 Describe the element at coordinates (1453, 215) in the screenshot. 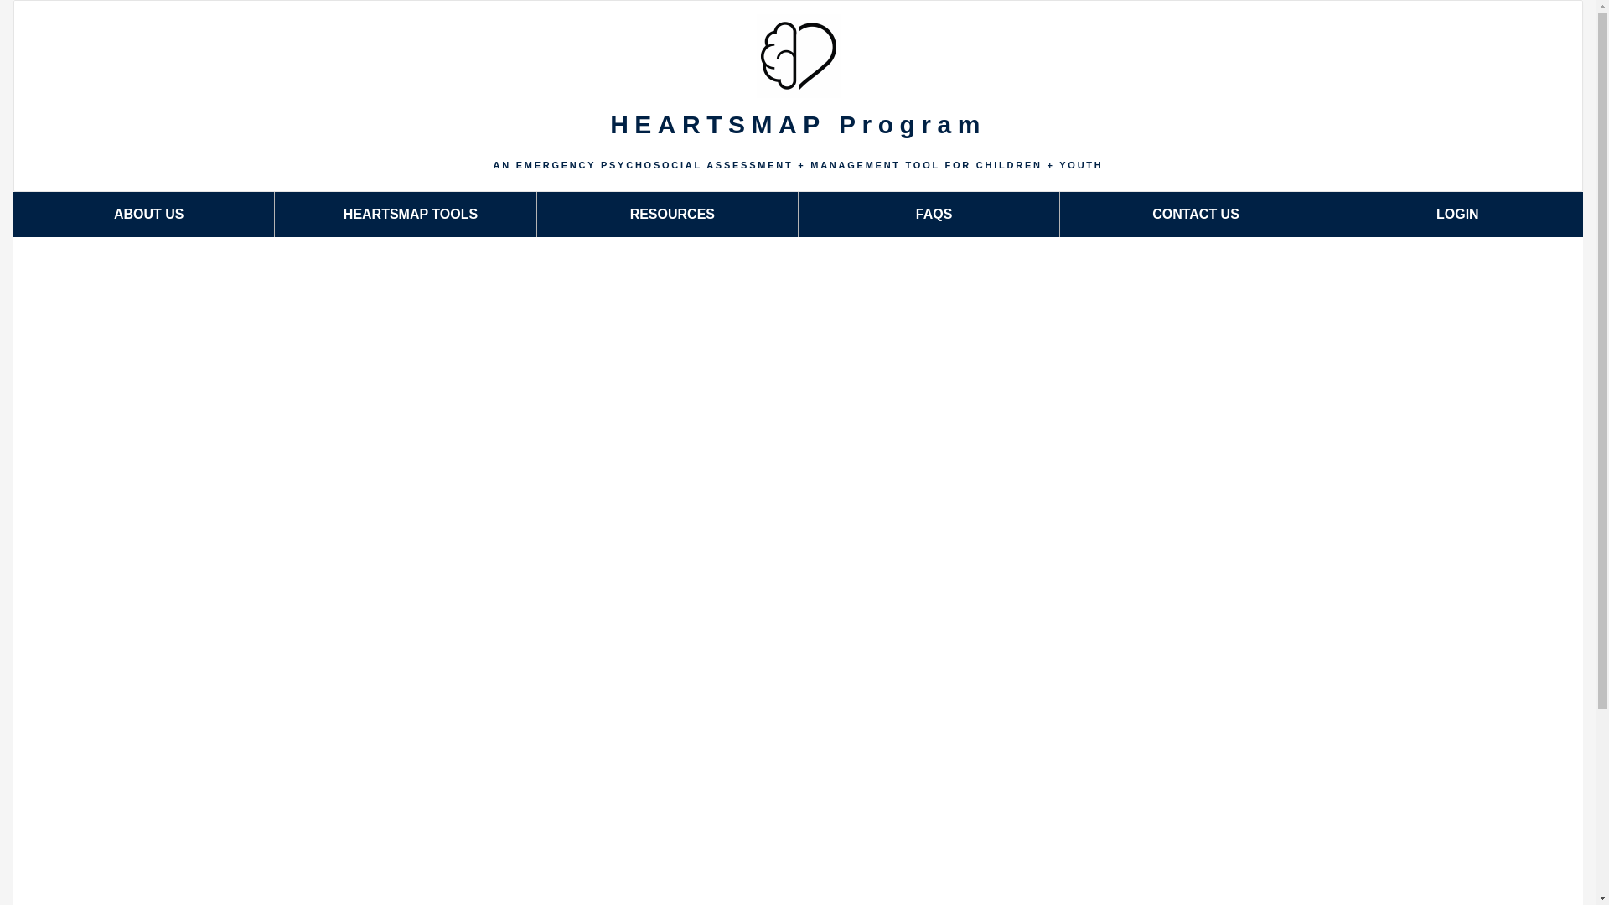

I see `LOGIN` at that location.